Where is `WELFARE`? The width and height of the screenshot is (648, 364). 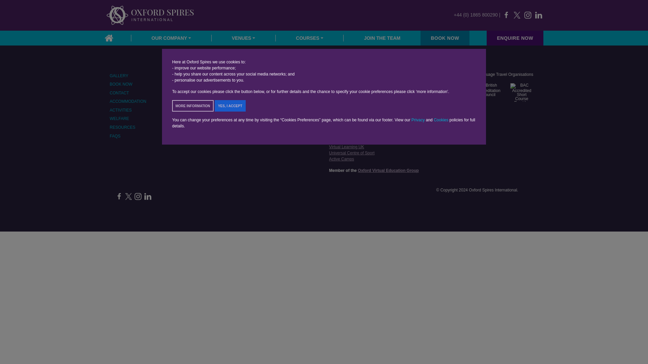
WELFARE is located at coordinates (159, 119).